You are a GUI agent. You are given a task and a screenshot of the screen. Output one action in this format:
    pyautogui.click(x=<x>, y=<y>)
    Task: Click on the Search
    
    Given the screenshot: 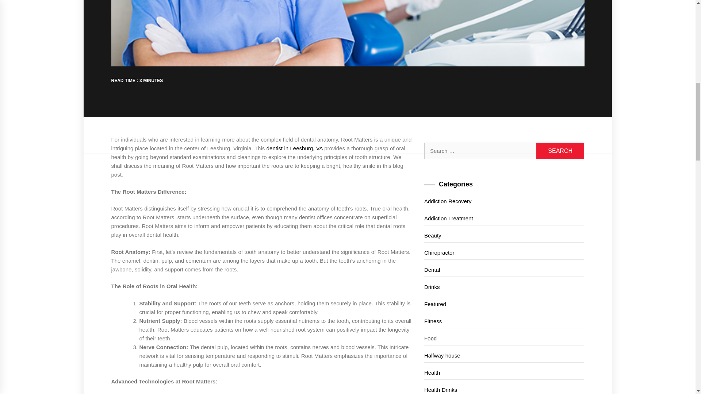 What is the action you would take?
    pyautogui.click(x=560, y=151)
    